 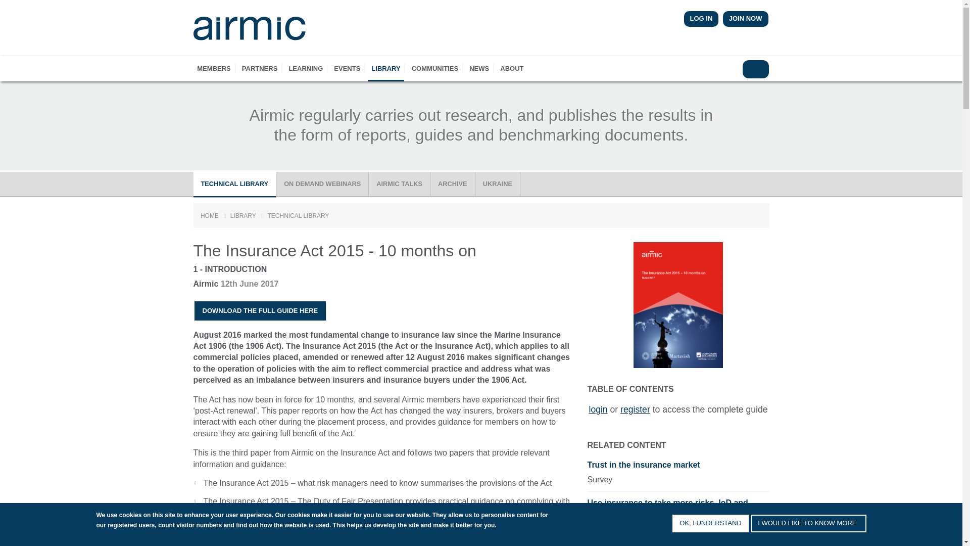 I want to click on EVENTS, so click(x=348, y=69).